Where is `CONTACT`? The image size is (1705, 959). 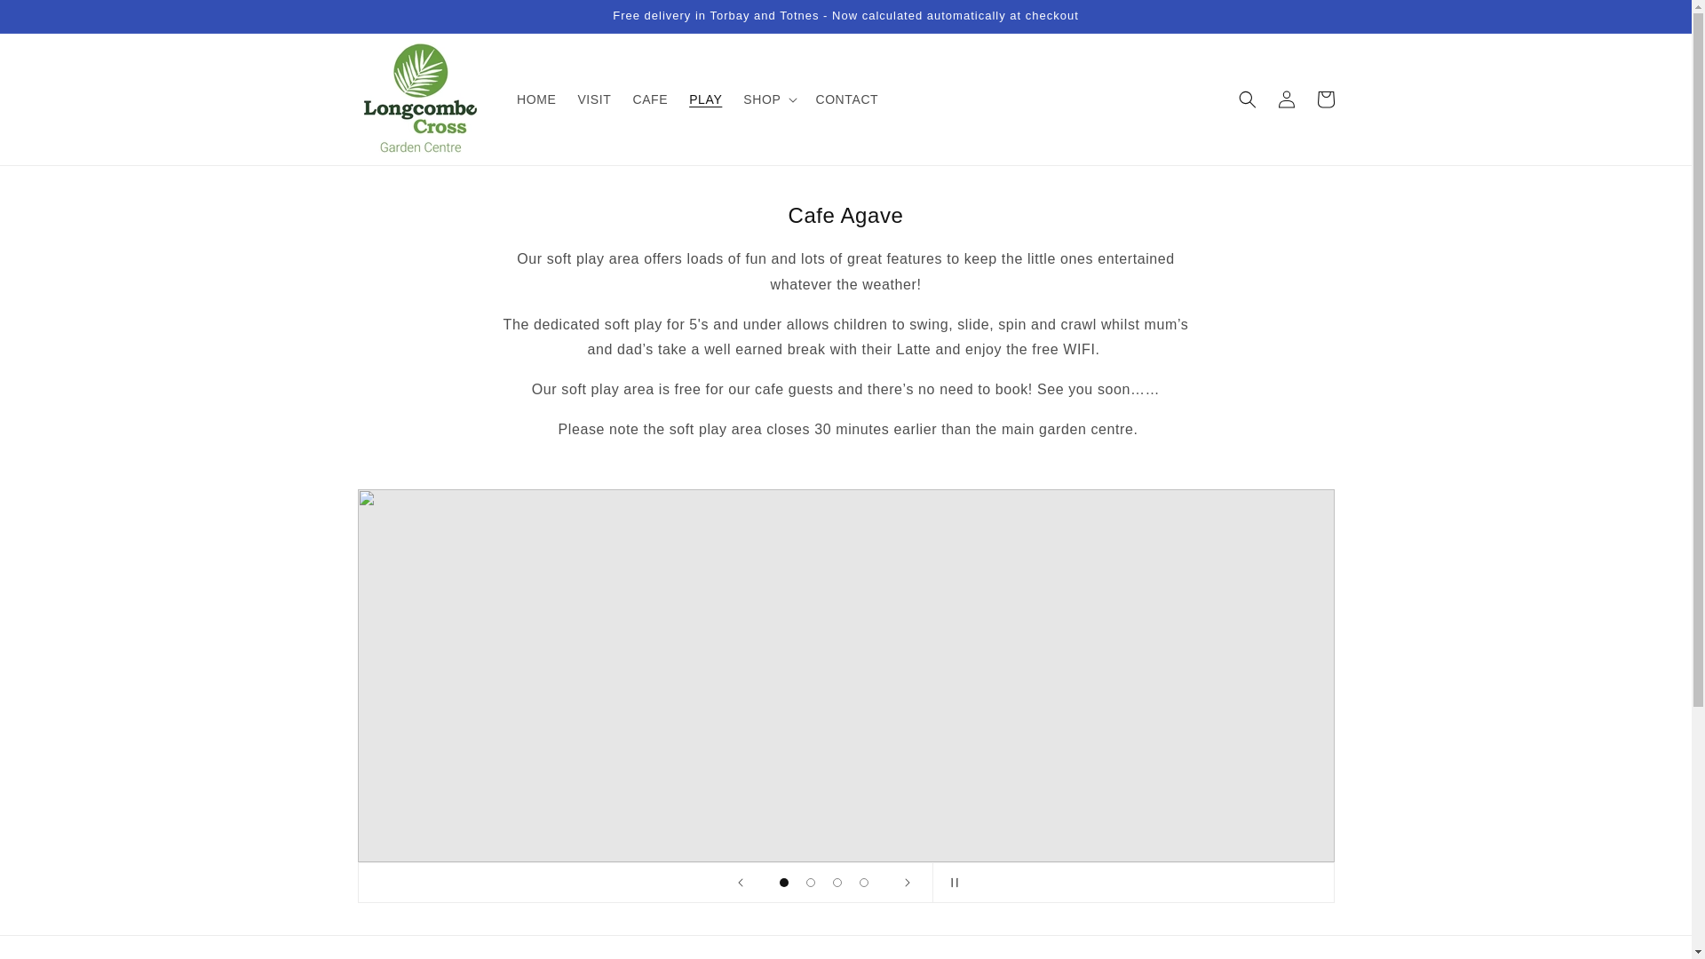
CONTACT is located at coordinates (846, 99).